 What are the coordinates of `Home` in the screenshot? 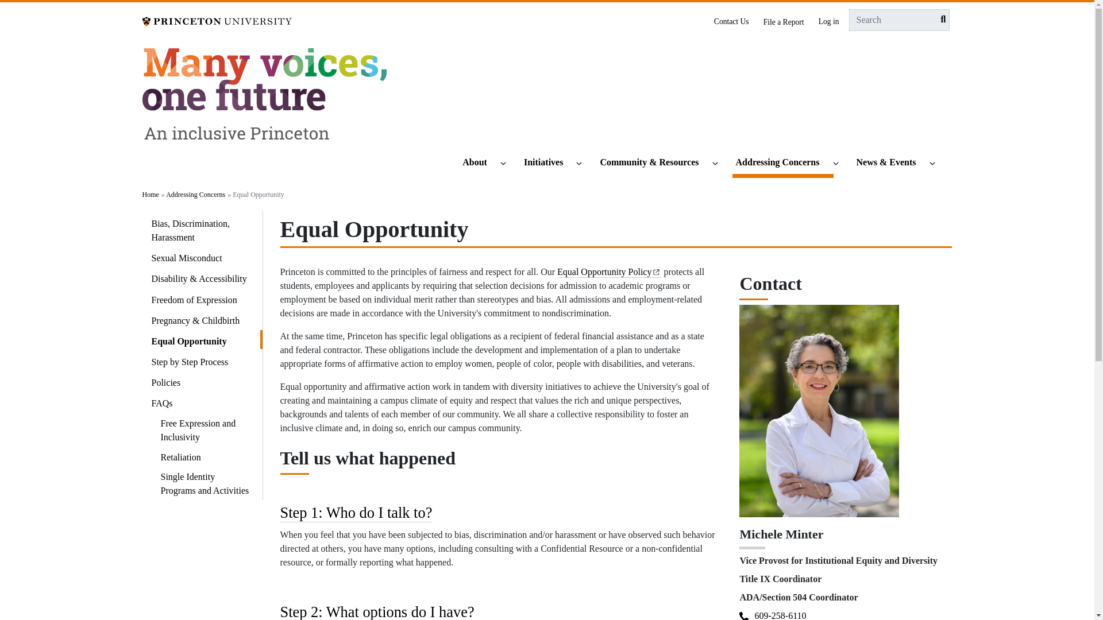 It's located at (264, 99).